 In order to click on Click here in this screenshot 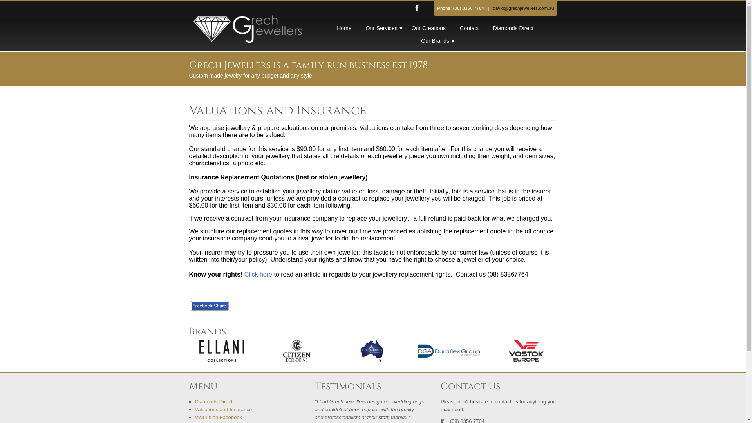, I will do `click(258, 274)`.